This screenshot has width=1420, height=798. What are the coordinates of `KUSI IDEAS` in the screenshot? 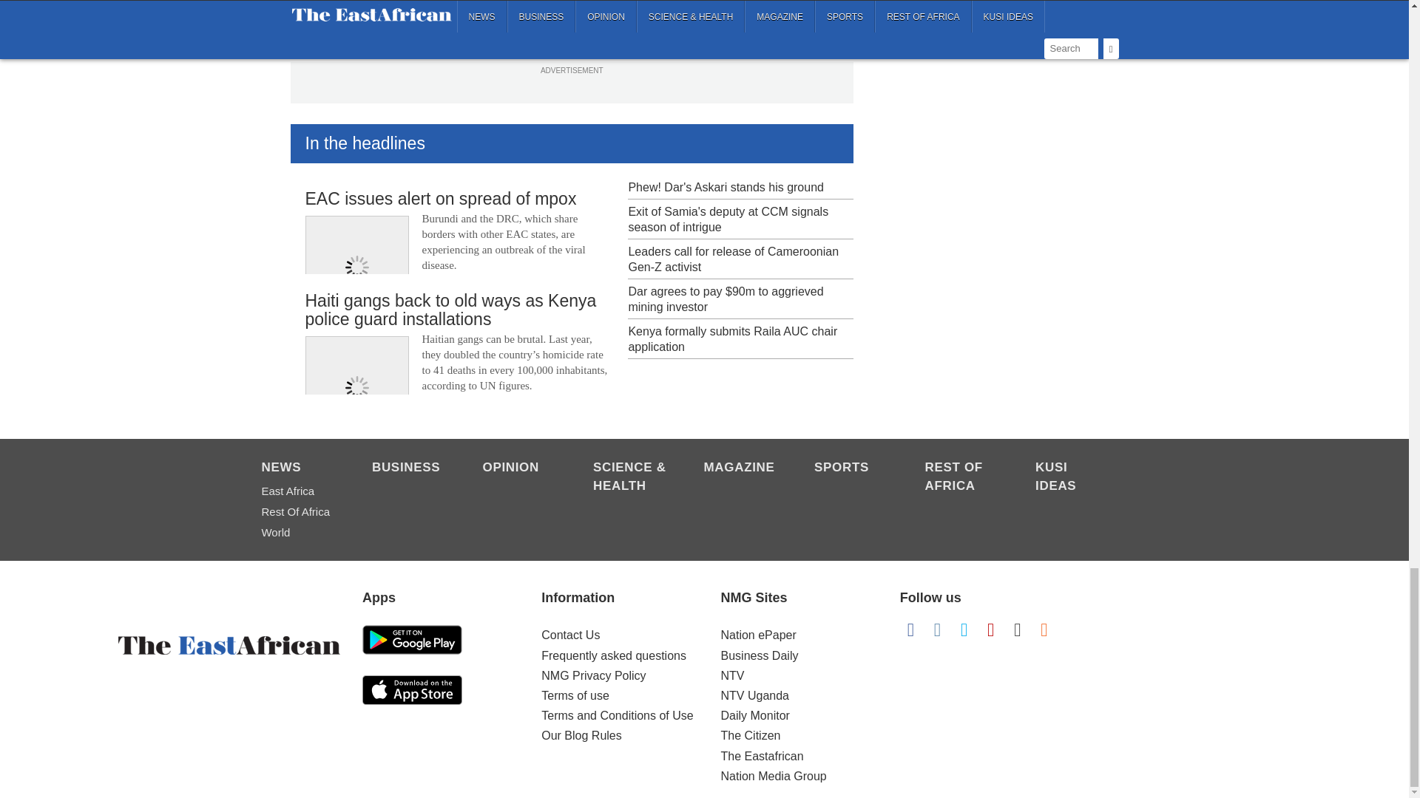 It's located at (1072, 477).